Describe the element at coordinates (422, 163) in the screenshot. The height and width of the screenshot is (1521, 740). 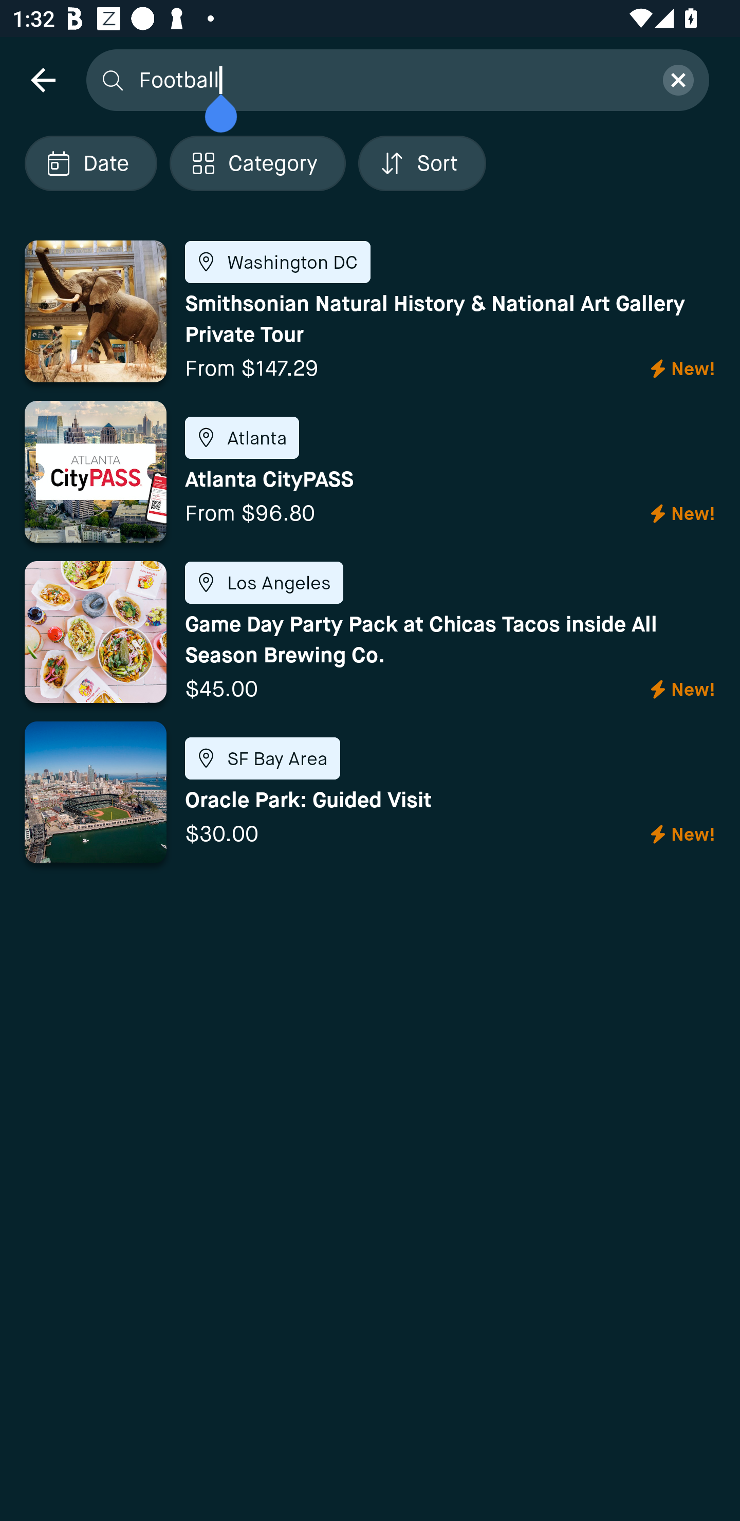
I see `Localized description Sort` at that location.